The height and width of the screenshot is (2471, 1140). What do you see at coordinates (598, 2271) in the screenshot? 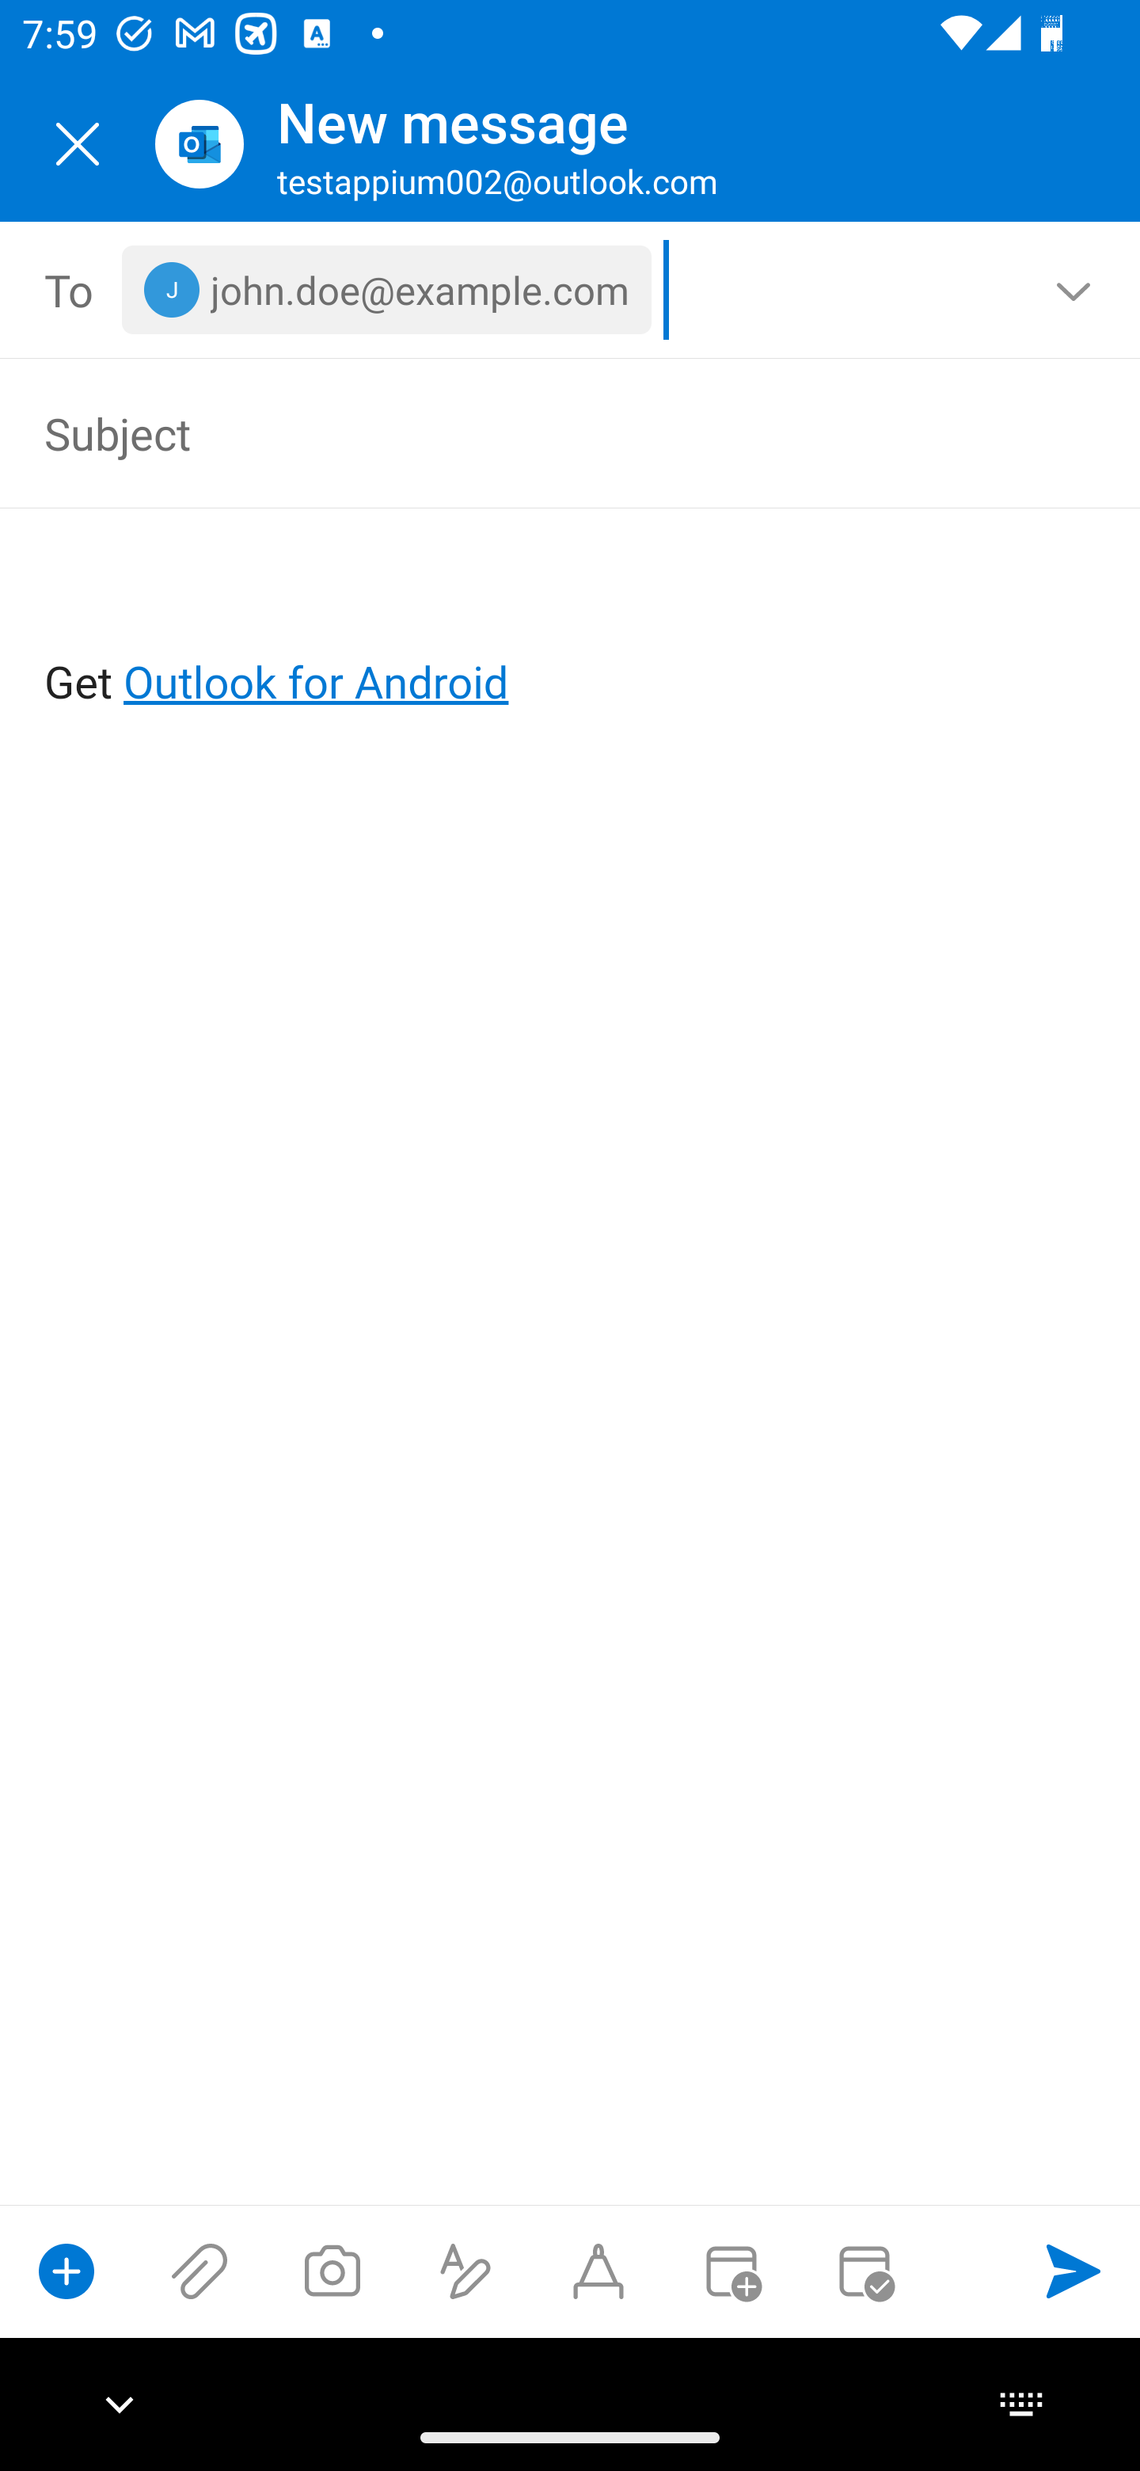
I see `Start Ink compose` at bounding box center [598, 2271].